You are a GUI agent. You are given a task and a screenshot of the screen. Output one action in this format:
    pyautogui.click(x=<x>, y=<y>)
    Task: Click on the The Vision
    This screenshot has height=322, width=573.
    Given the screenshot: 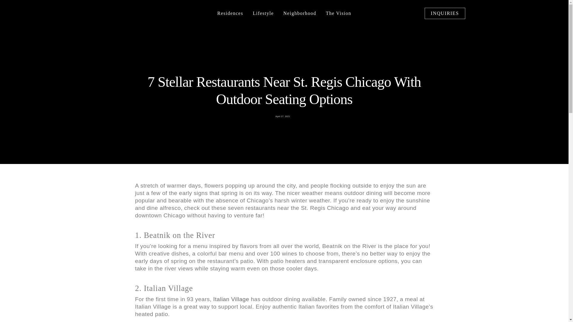 What is the action you would take?
    pyautogui.click(x=338, y=13)
    